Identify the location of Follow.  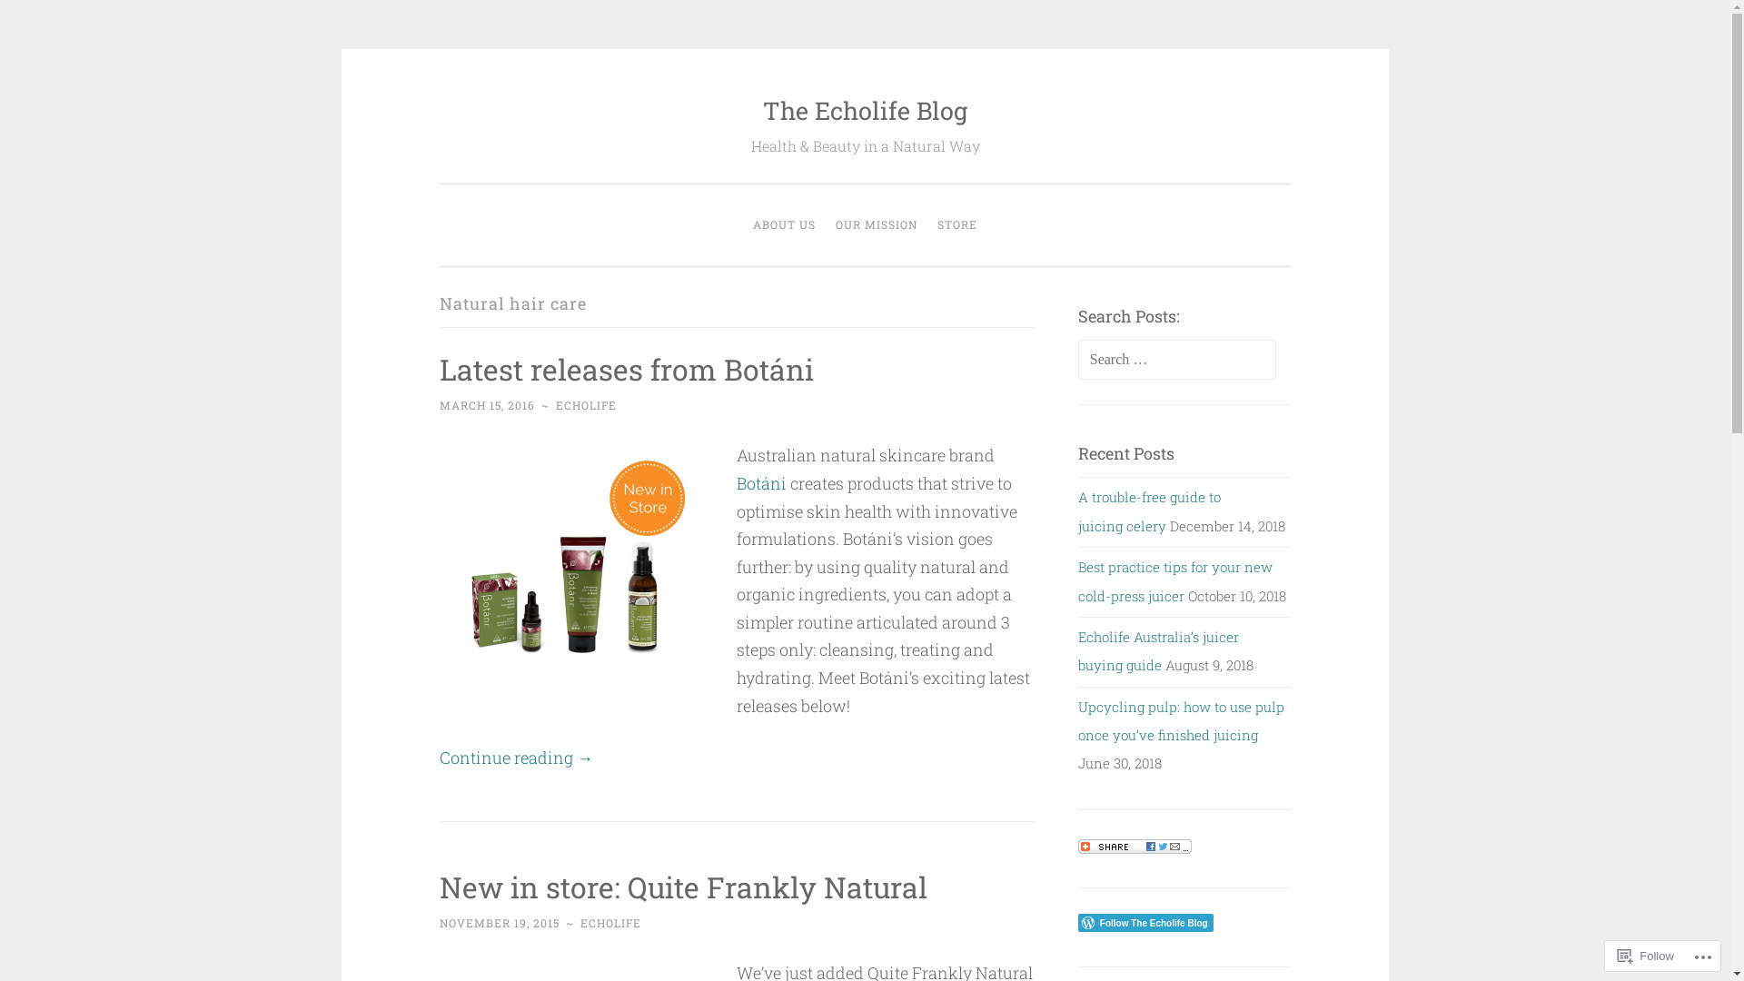
(1646, 956).